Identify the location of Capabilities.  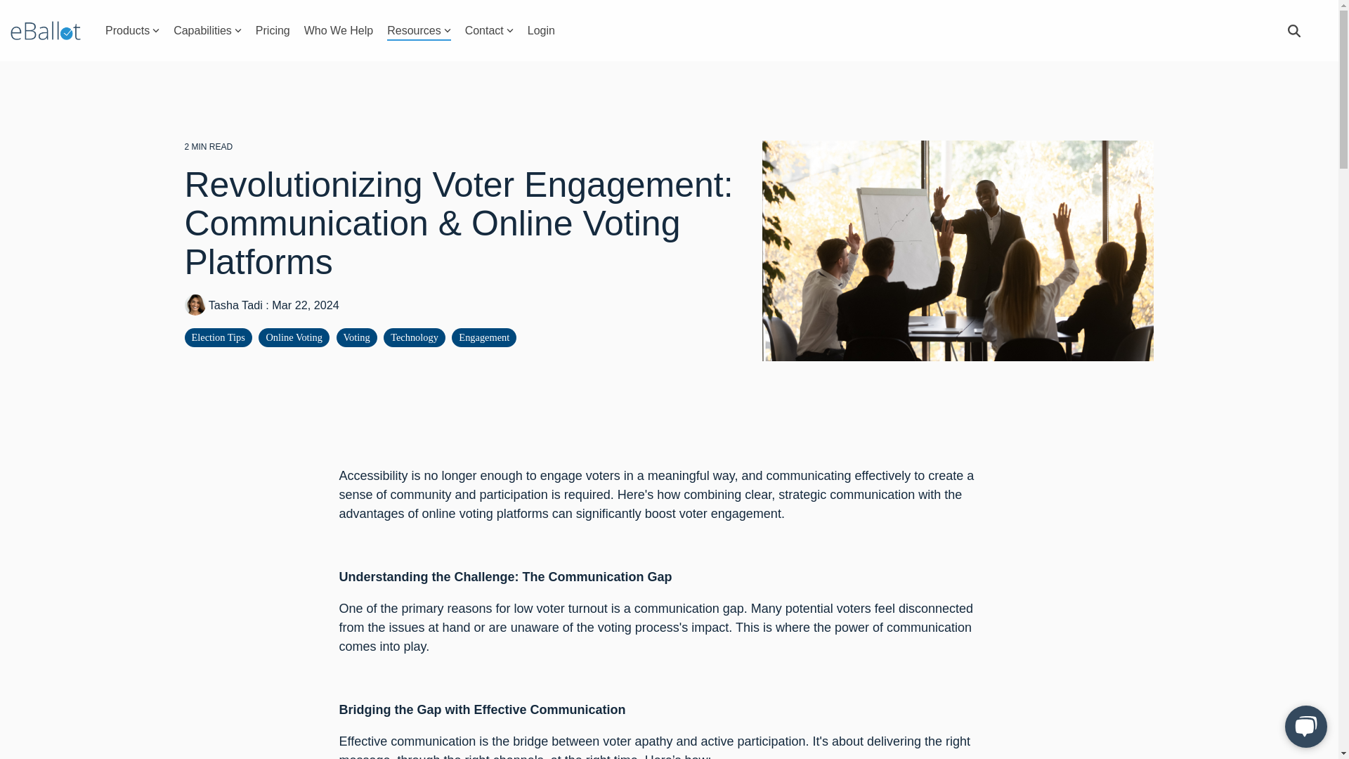
(207, 30).